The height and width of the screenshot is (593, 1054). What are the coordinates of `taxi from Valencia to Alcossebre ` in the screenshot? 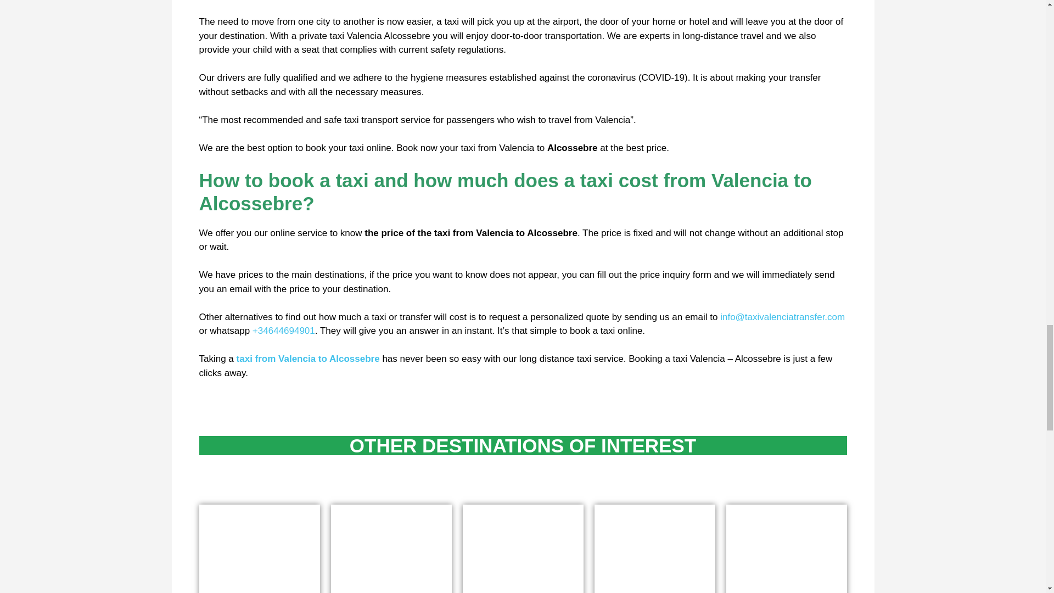 It's located at (308, 359).